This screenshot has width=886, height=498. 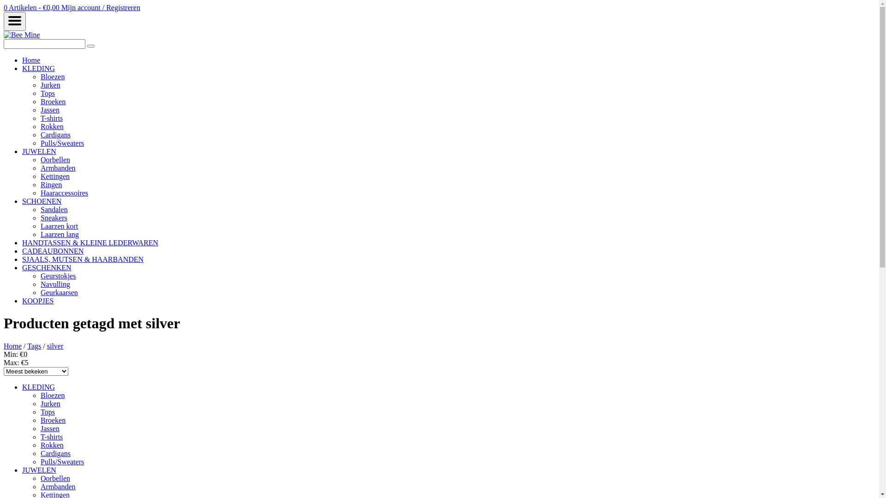 I want to click on CADEAUBONNEN, so click(x=53, y=251).